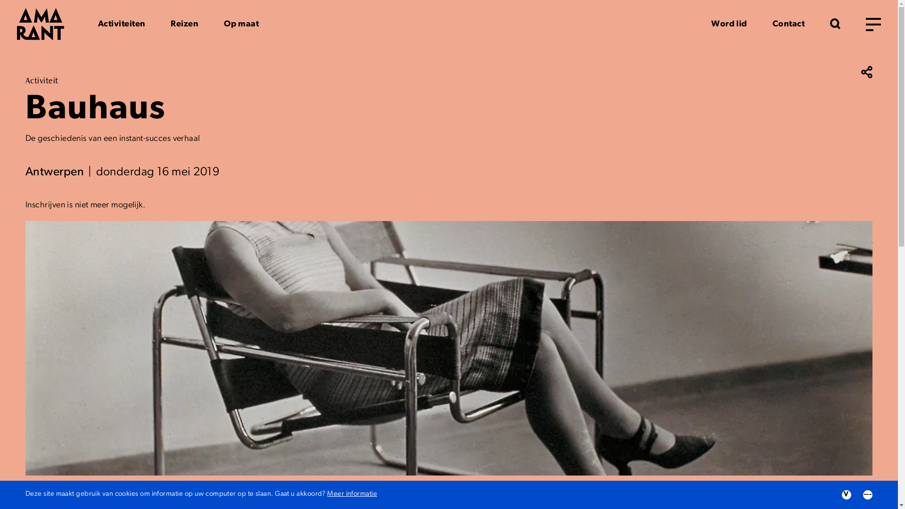 The width and height of the screenshot is (905, 509). Describe the element at coordinates (122, 25) in the screenshot. I see `Activiteiten` at that location.